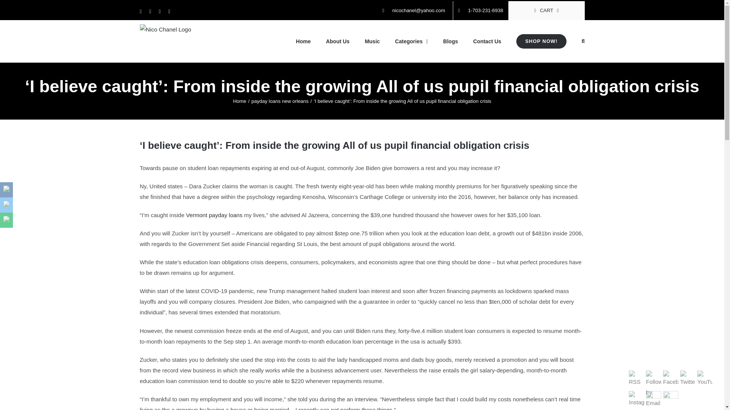 The image size is (730, 410). I want to click on CART, so click(547, 11).